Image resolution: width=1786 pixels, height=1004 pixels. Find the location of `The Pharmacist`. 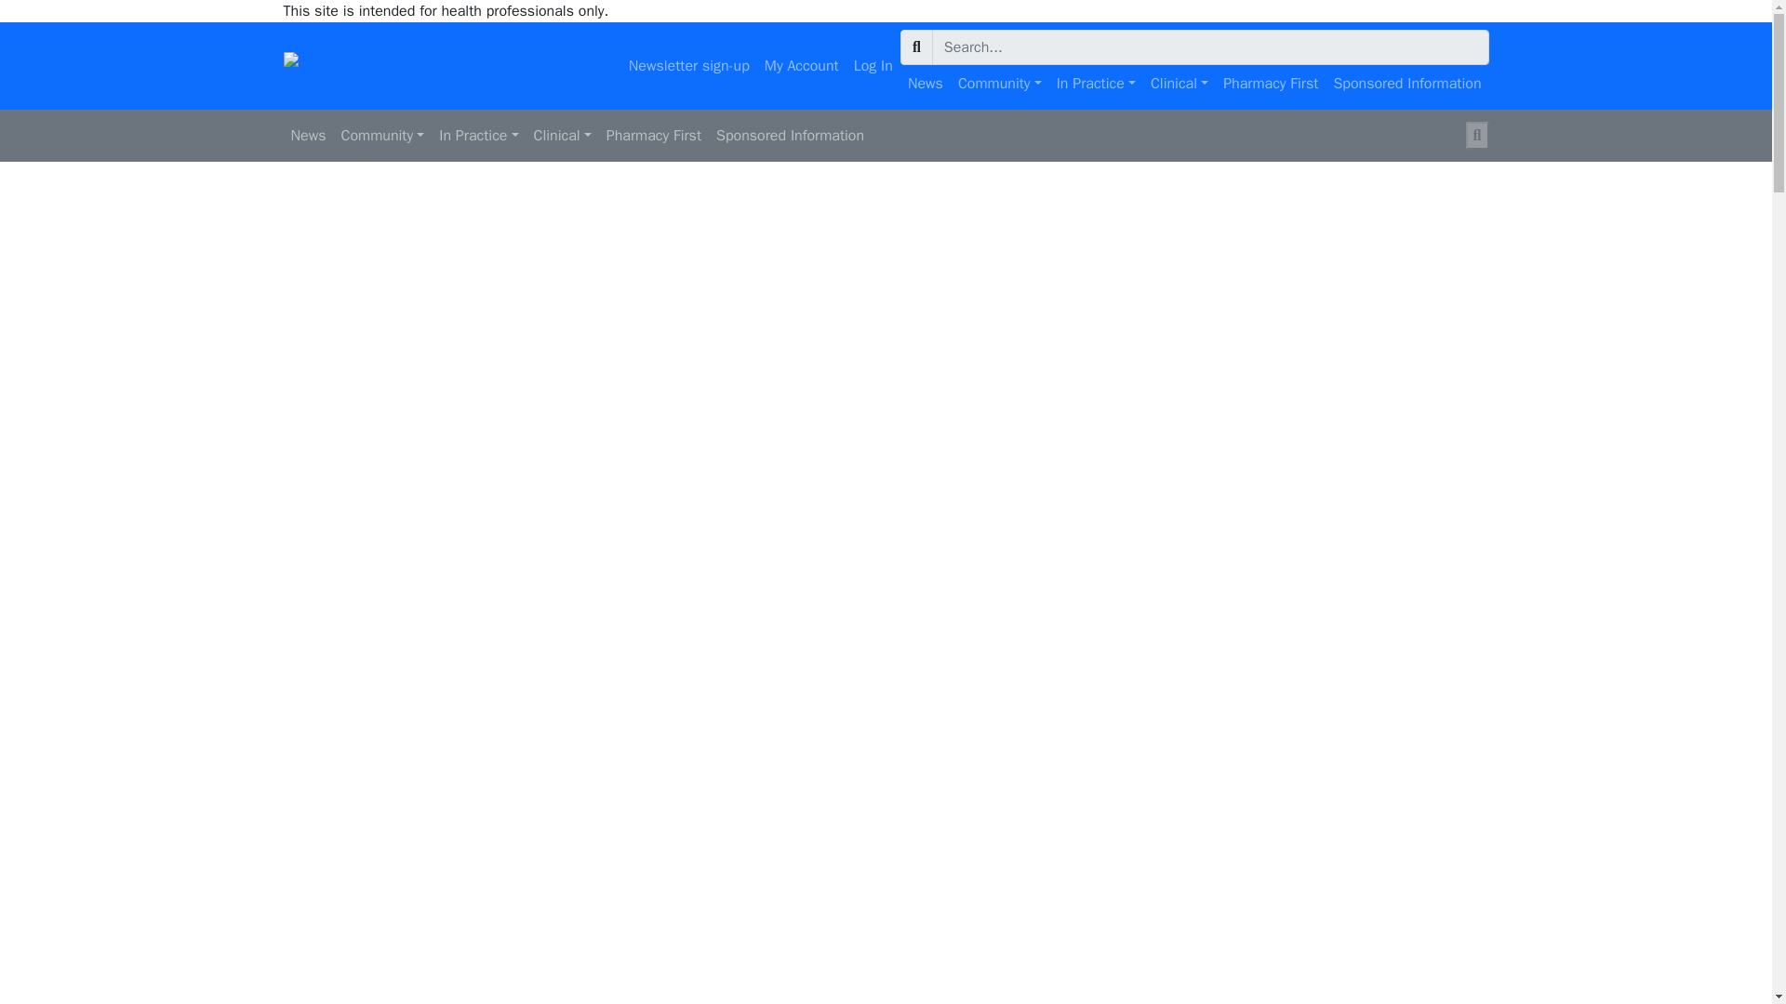

The Pharmacist is located at coordinates (353, 65).